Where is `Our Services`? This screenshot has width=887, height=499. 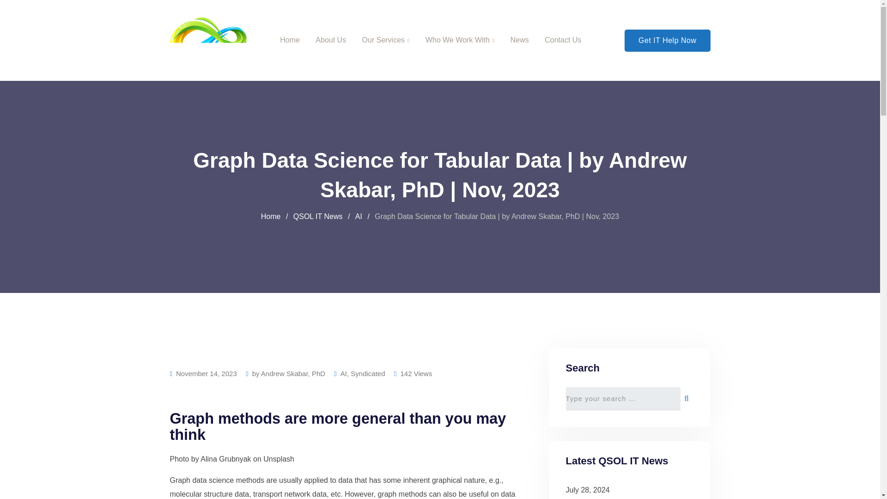
Our Services is located at coordinates (386, 40).